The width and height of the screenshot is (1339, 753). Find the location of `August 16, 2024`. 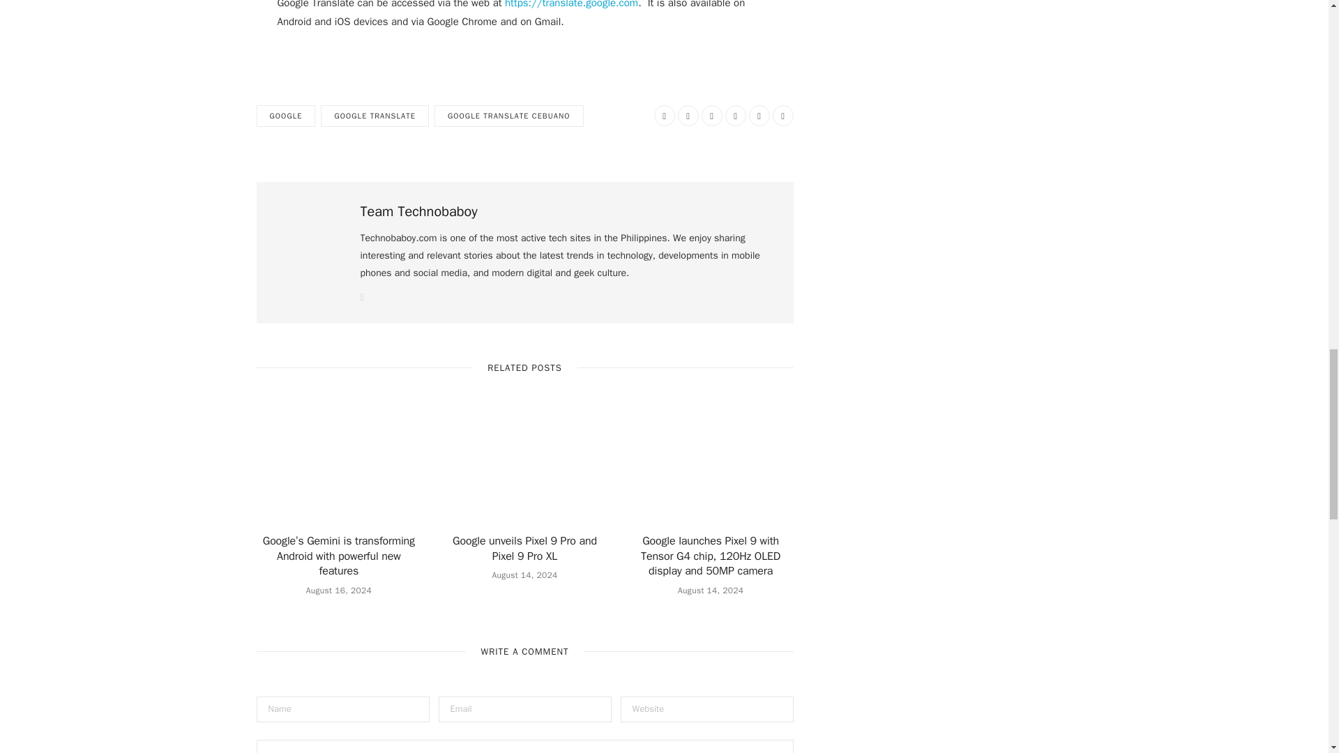

August 16, 2024 is located at coordinates (339, 591).